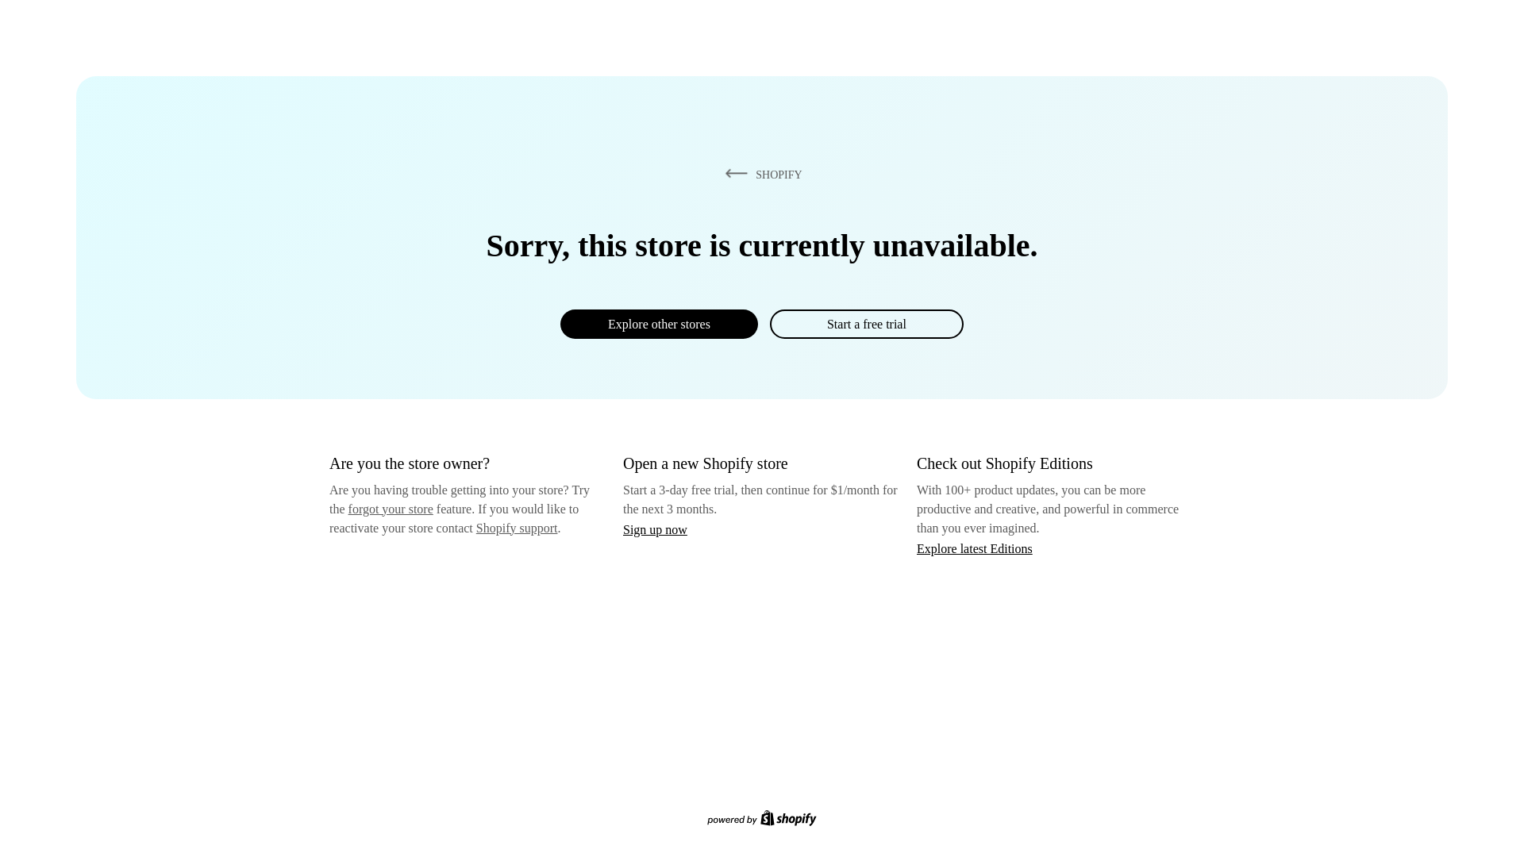  I want to click on Explore other stores, so click(659, 324).